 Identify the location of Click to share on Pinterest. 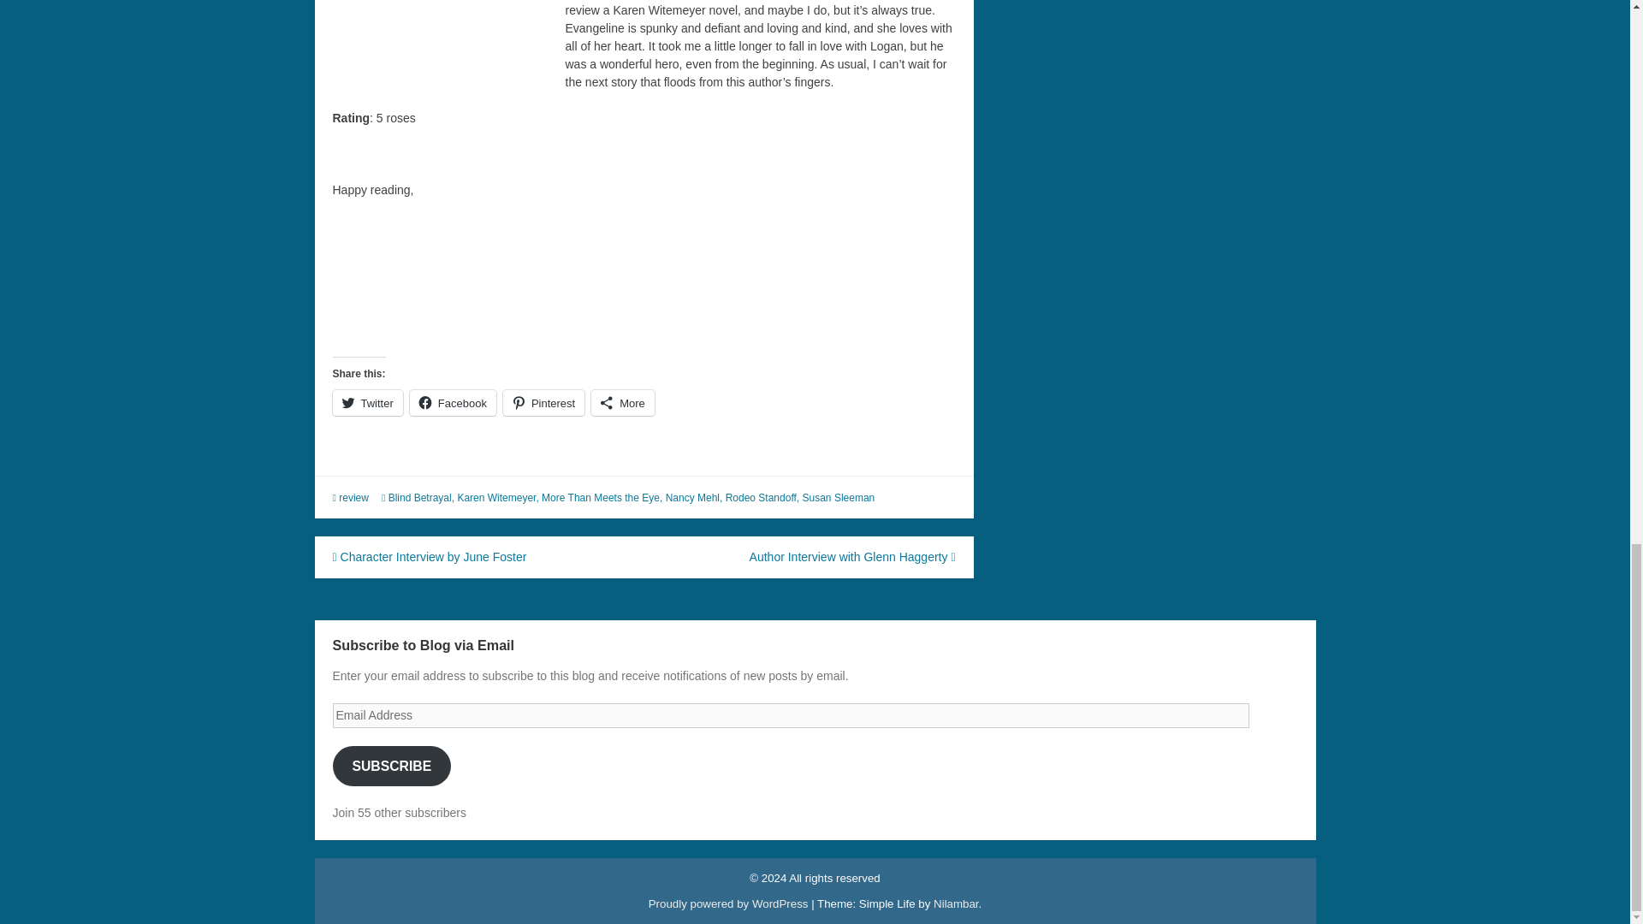
(543, 402).